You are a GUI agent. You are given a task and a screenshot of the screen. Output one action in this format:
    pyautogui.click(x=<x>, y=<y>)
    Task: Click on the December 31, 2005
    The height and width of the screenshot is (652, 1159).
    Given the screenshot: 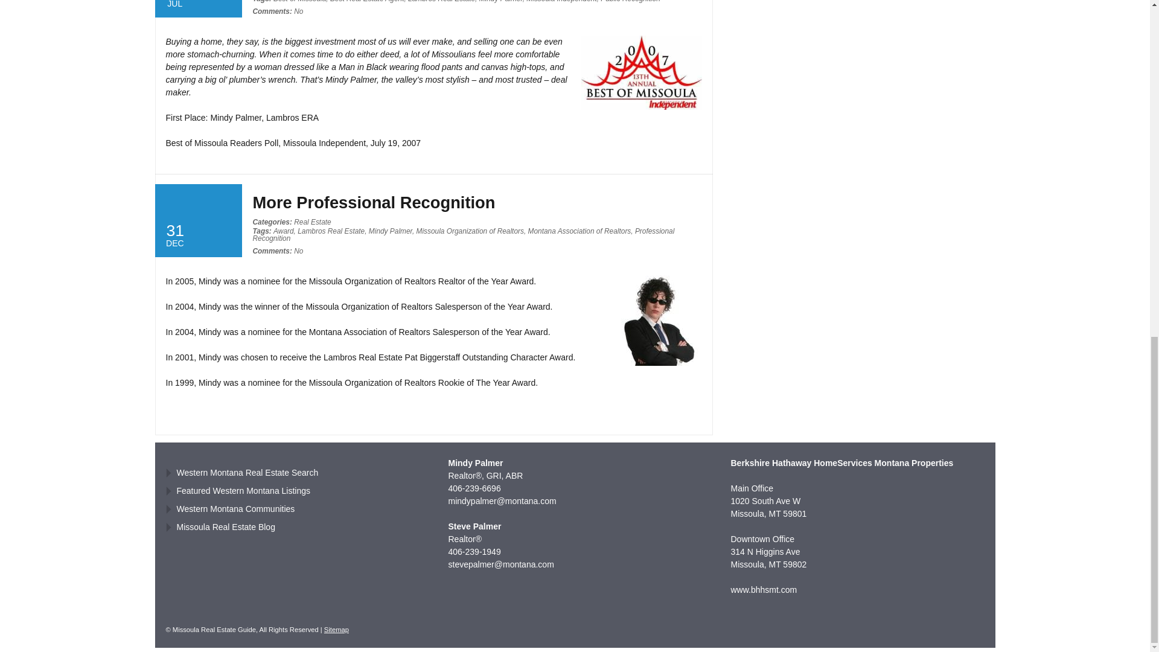 What is the action you would take?
    pyautogui.click(x=197, y=220)
    